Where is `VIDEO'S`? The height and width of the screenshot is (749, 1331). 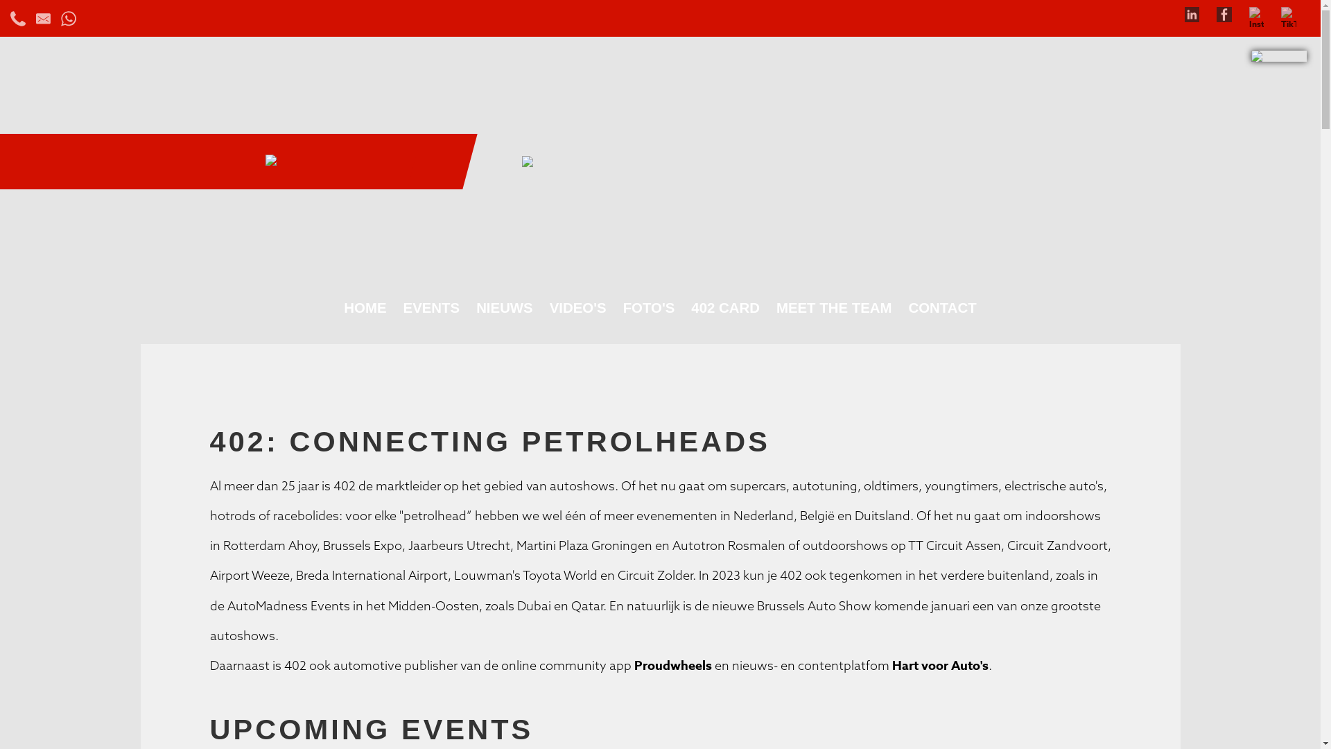
VIDEO'S is located at coordinates (578, 308).